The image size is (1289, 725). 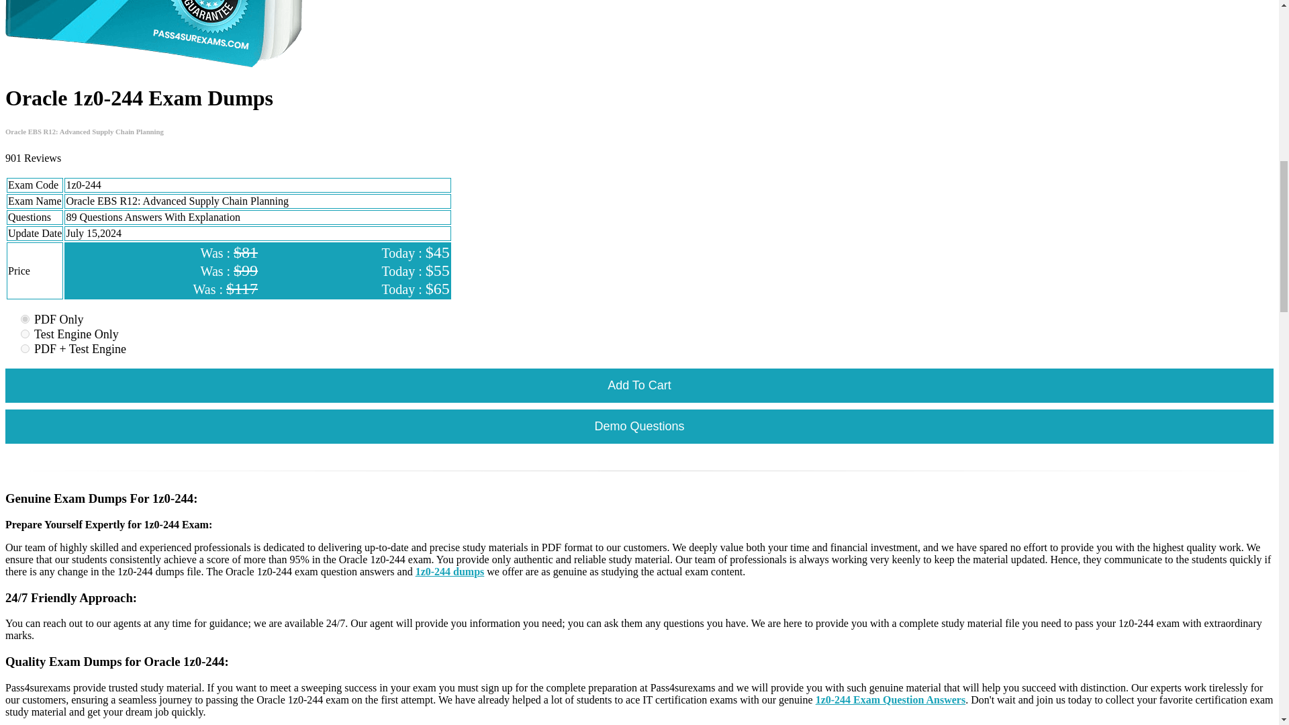 What do you see at coordinates (154, 34) in the screenshot?
I see `Oracle 1z0-244 dumps` at bounding box center [154, 34].